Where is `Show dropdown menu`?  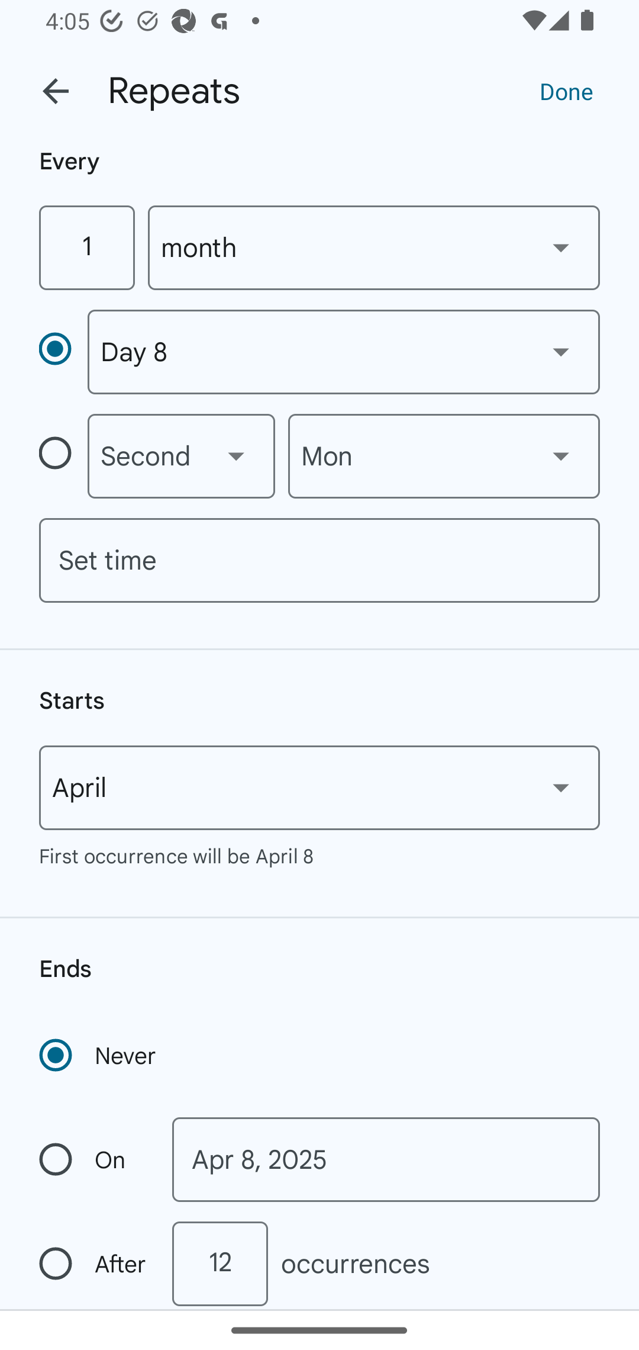
Show dropdown menu is located at coordinates (561, 787).